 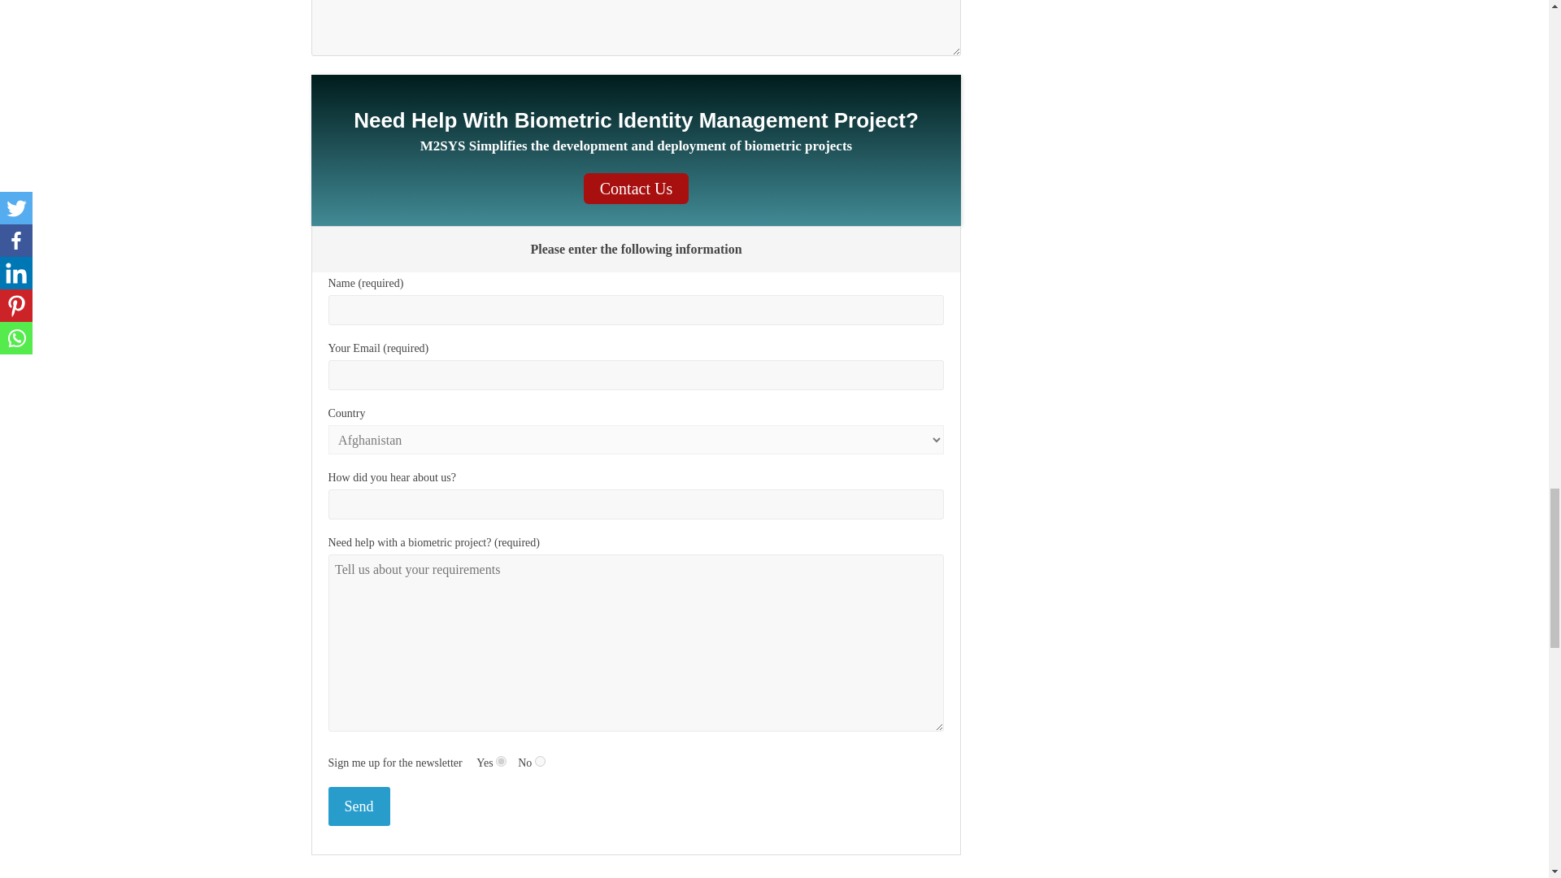 What do you see at coordinates (359, 806) in the screenshot?
I see `Send` at bounding box center [359, 806].